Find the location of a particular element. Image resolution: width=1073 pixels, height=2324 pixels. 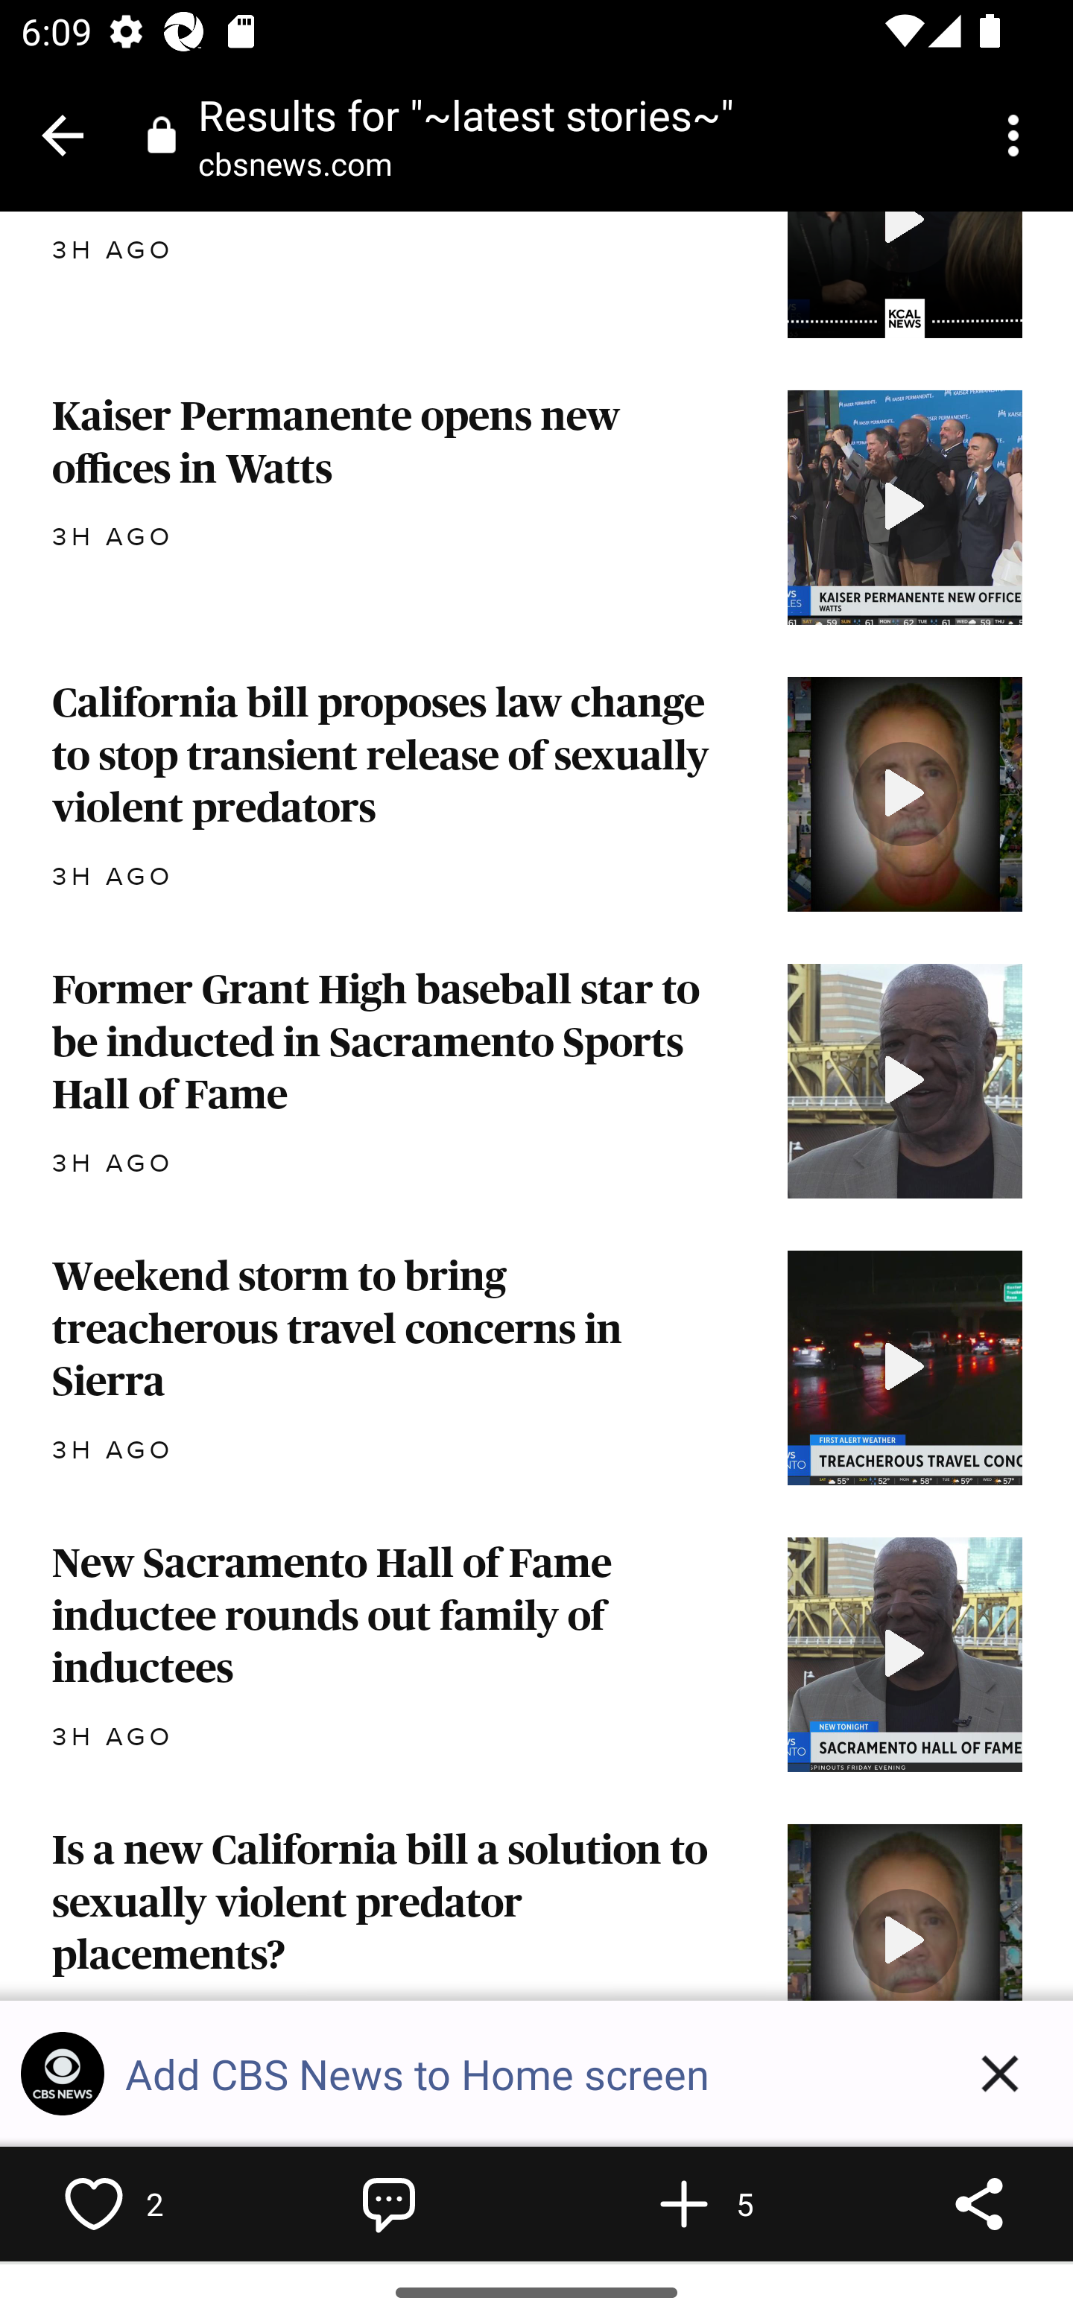

More options is located at coordinates (1018, 136).